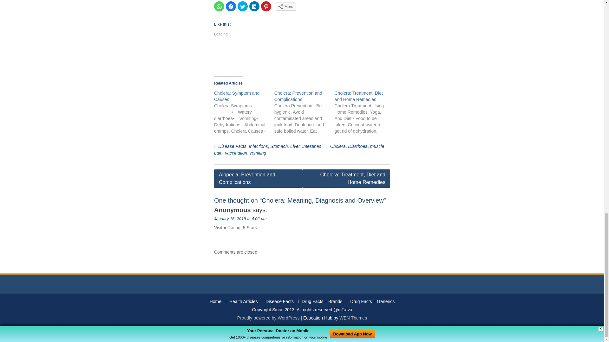 The image size is (609, 342). Describe the element at coordinates (266, 6) in the screenshot. I see `Click to share on Pinterest` at that location.